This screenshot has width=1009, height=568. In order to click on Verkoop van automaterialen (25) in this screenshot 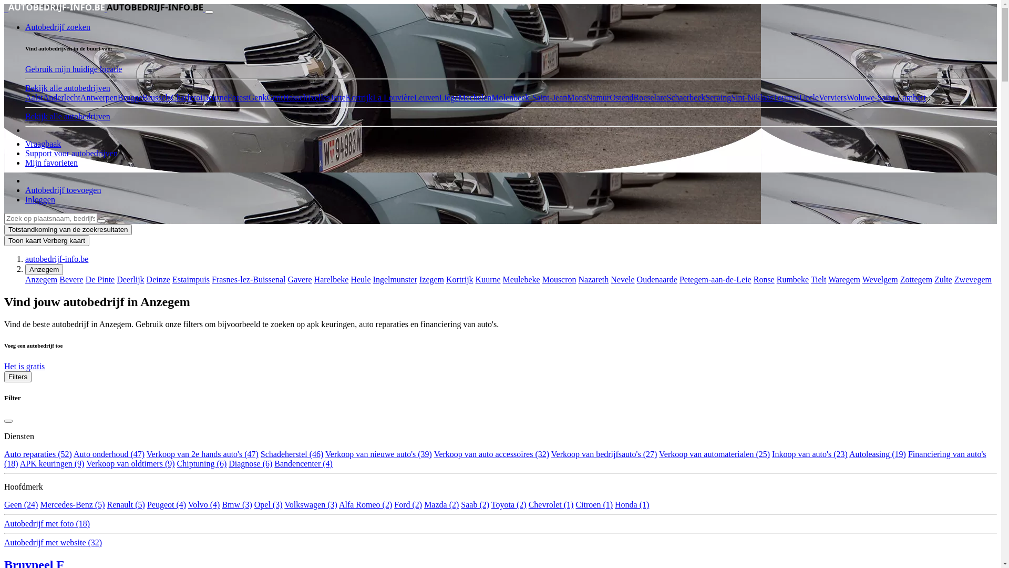, I will do `click(715, 454)`.